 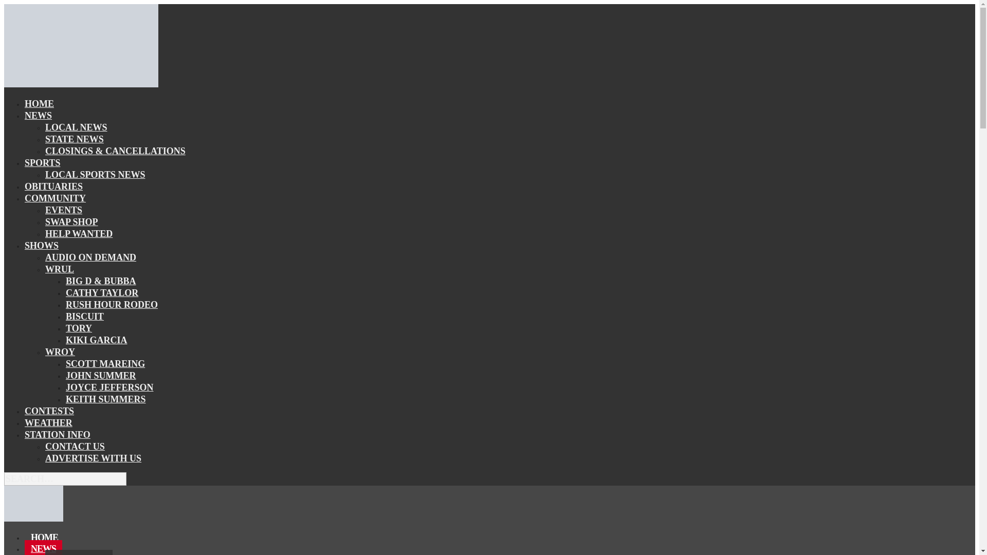 I want to click on KIKI GARCIA, so click(x=97, y=340).